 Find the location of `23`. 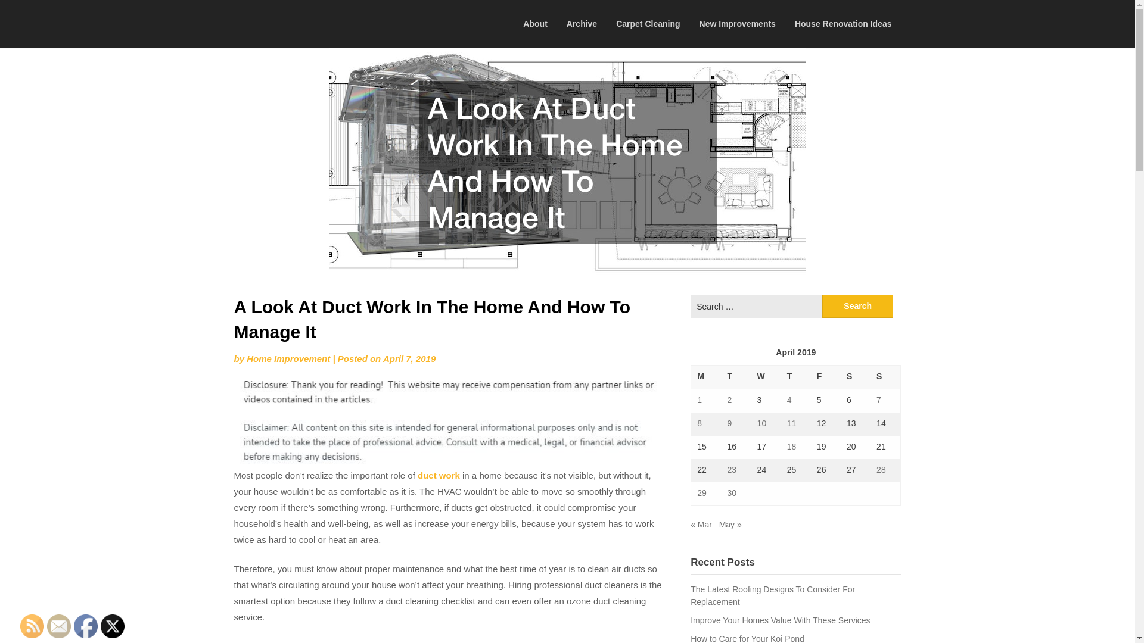

23 is located at coordinates (732, 469).